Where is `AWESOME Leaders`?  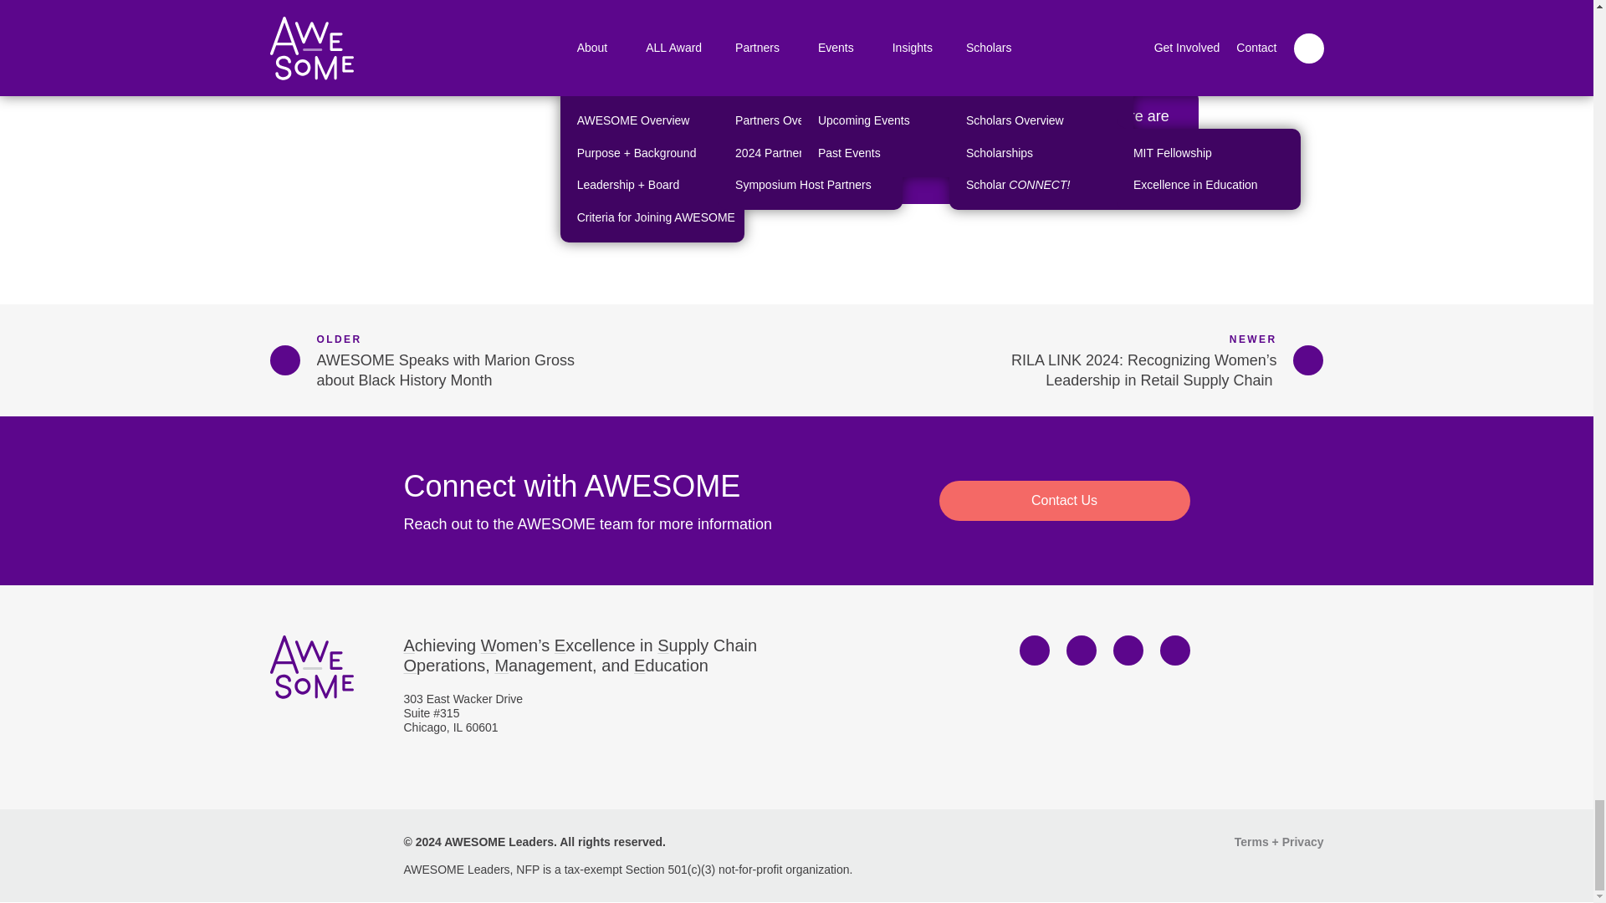
AWESOME Leaders is located at coordinates (311, 667).